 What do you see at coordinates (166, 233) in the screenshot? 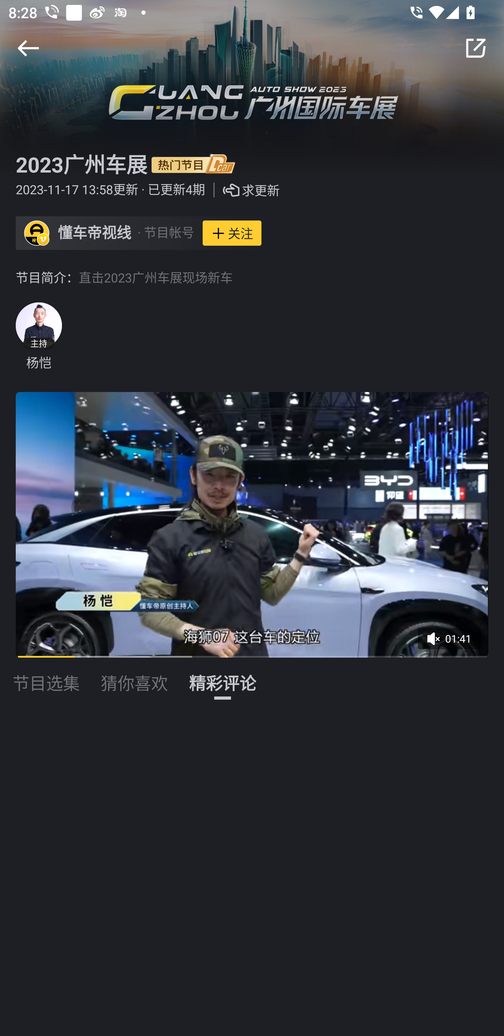
I see `· 节目帐号` at bounding box center [166, 233].